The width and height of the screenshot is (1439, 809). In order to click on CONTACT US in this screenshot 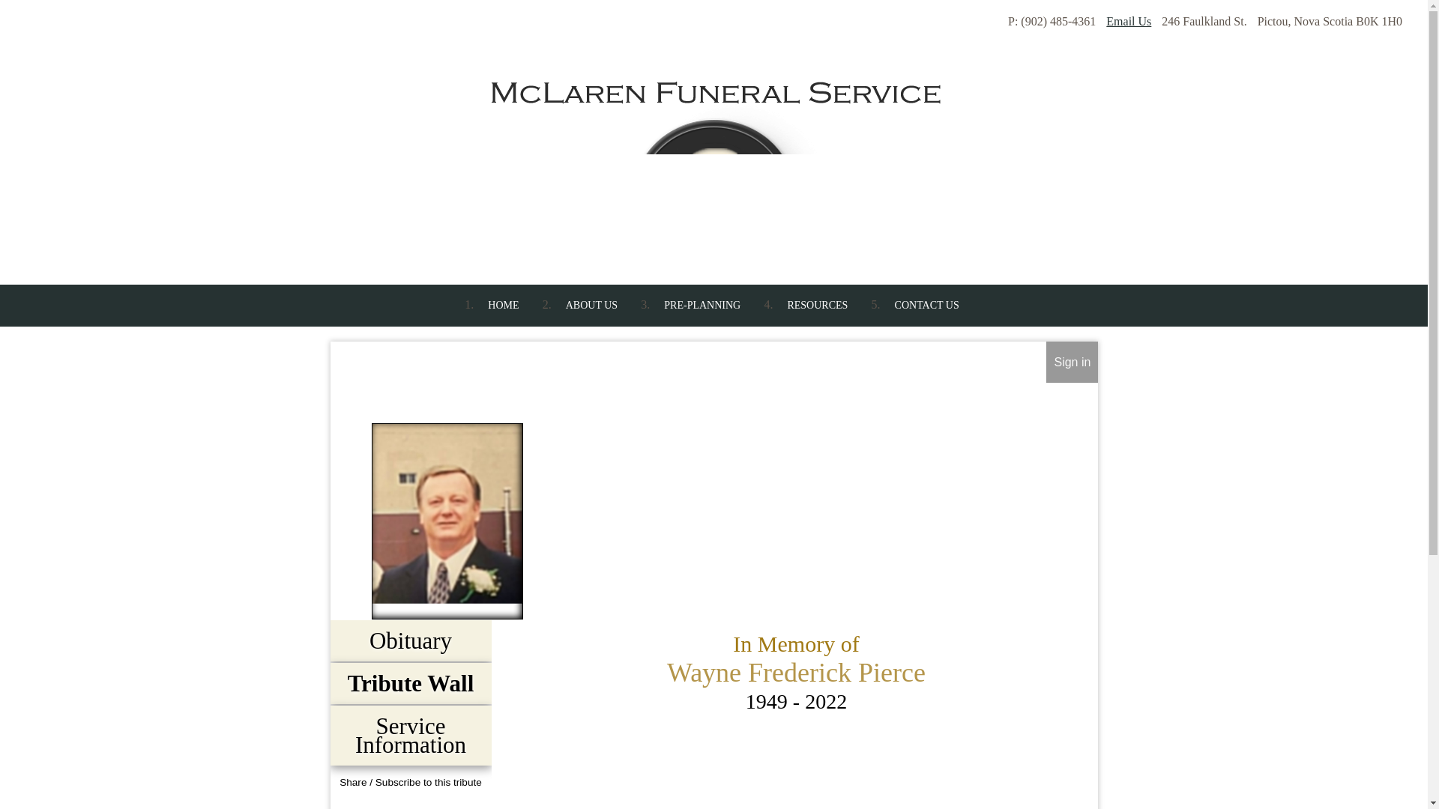, I will do `click(926, 306)`.